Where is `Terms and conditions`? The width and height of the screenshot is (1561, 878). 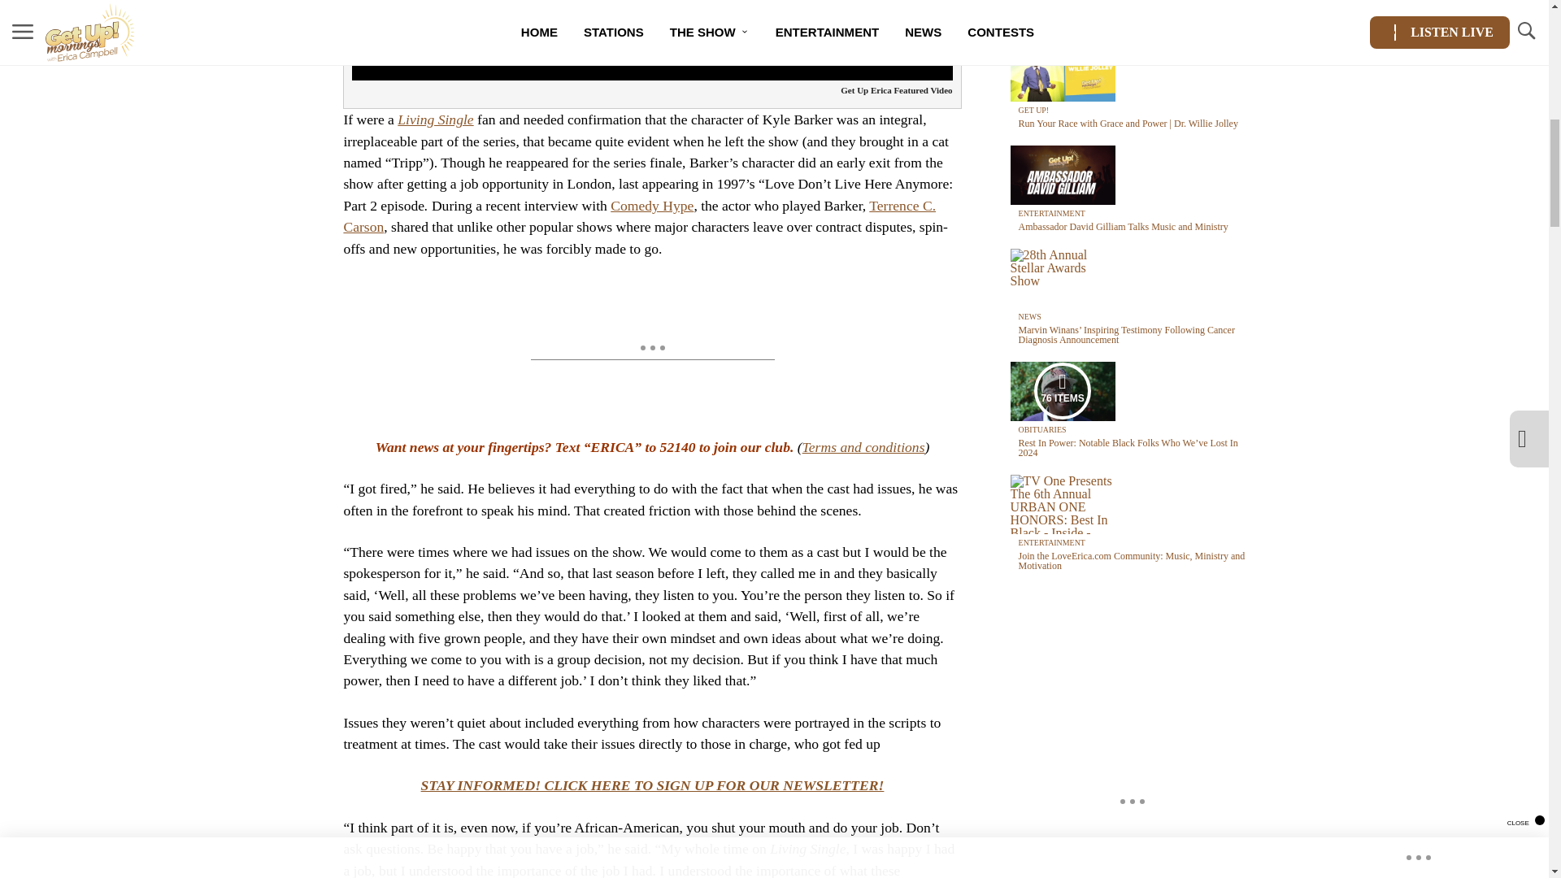 Terms and conditions is located at coordinates (863, 447).